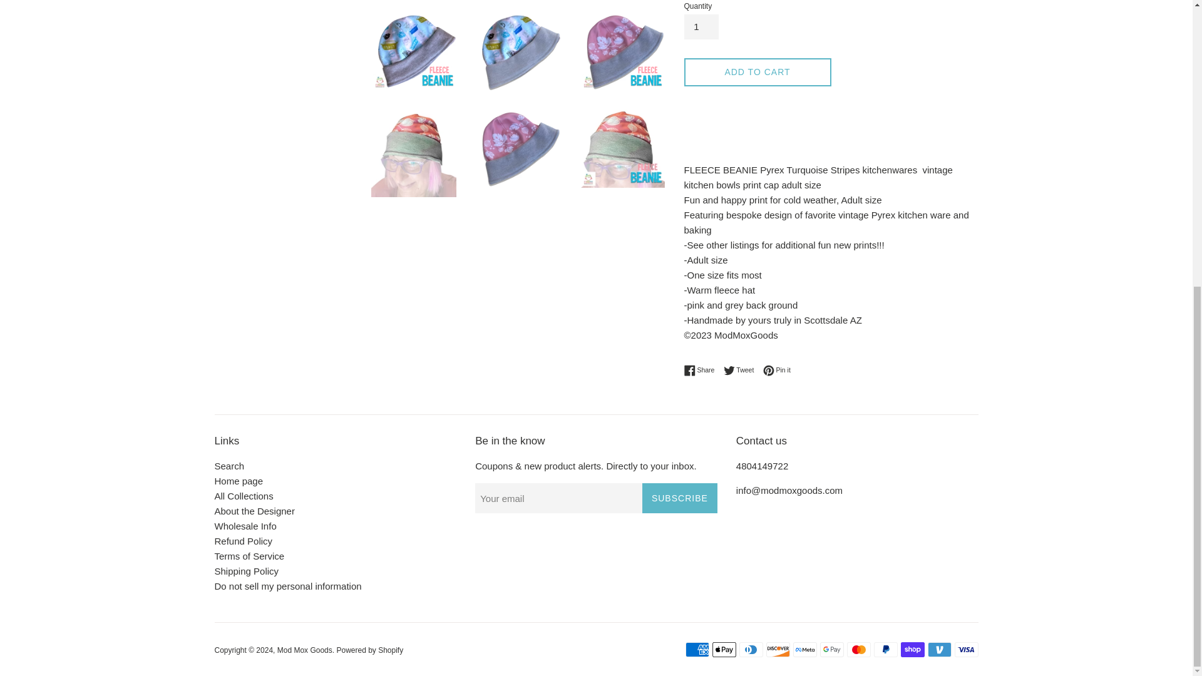  Describe the element at coordinates (742, 371) in the screenshot. I see `Tweet on Twitter` at that location.